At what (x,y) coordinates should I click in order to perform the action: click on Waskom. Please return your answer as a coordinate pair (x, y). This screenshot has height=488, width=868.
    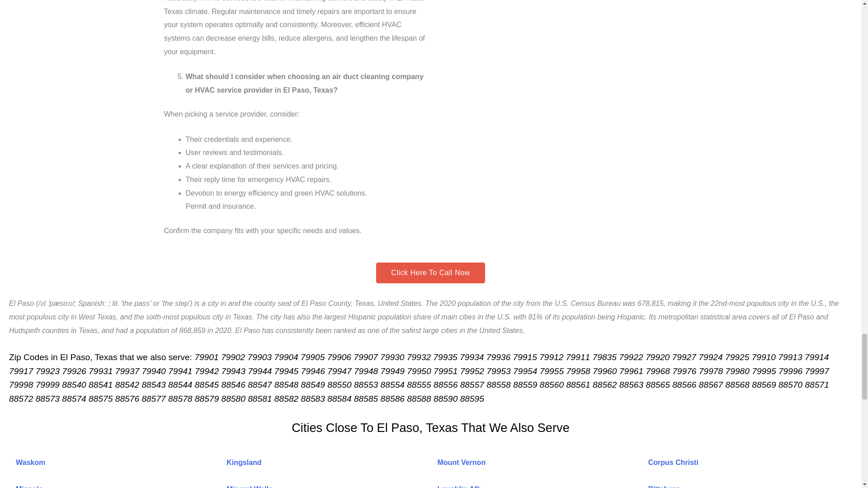
    Looking at the image, I should click on (30, 463).